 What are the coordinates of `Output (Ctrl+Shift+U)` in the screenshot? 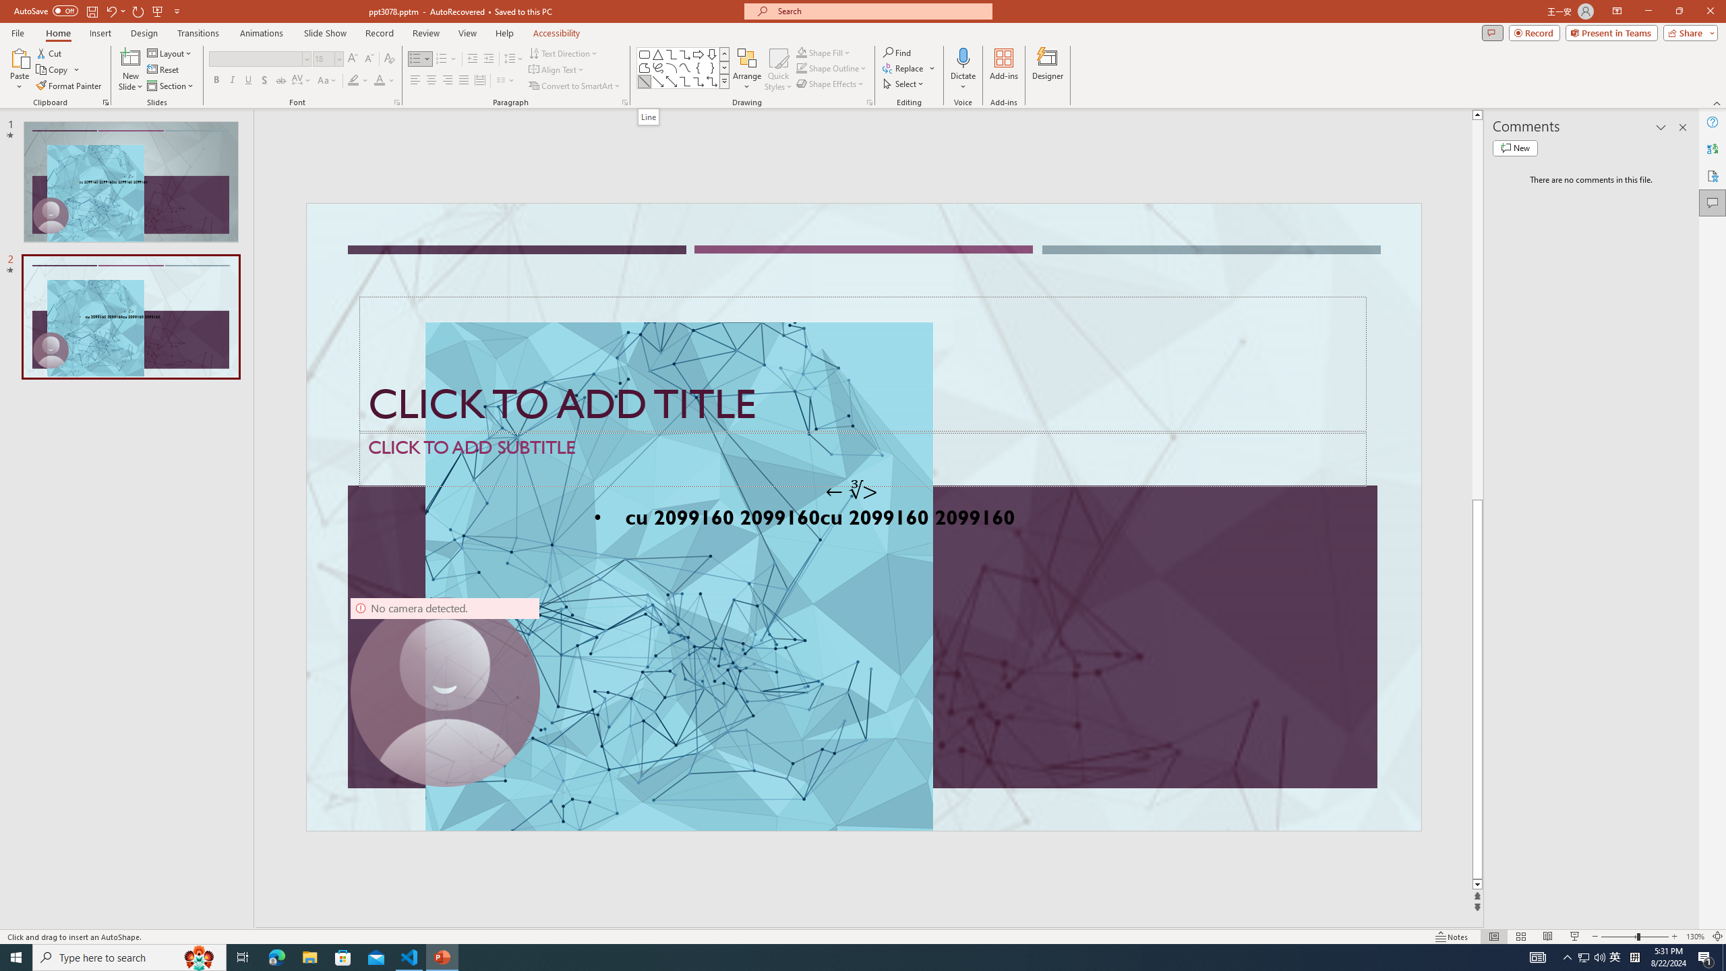 It's located at (469, 632).